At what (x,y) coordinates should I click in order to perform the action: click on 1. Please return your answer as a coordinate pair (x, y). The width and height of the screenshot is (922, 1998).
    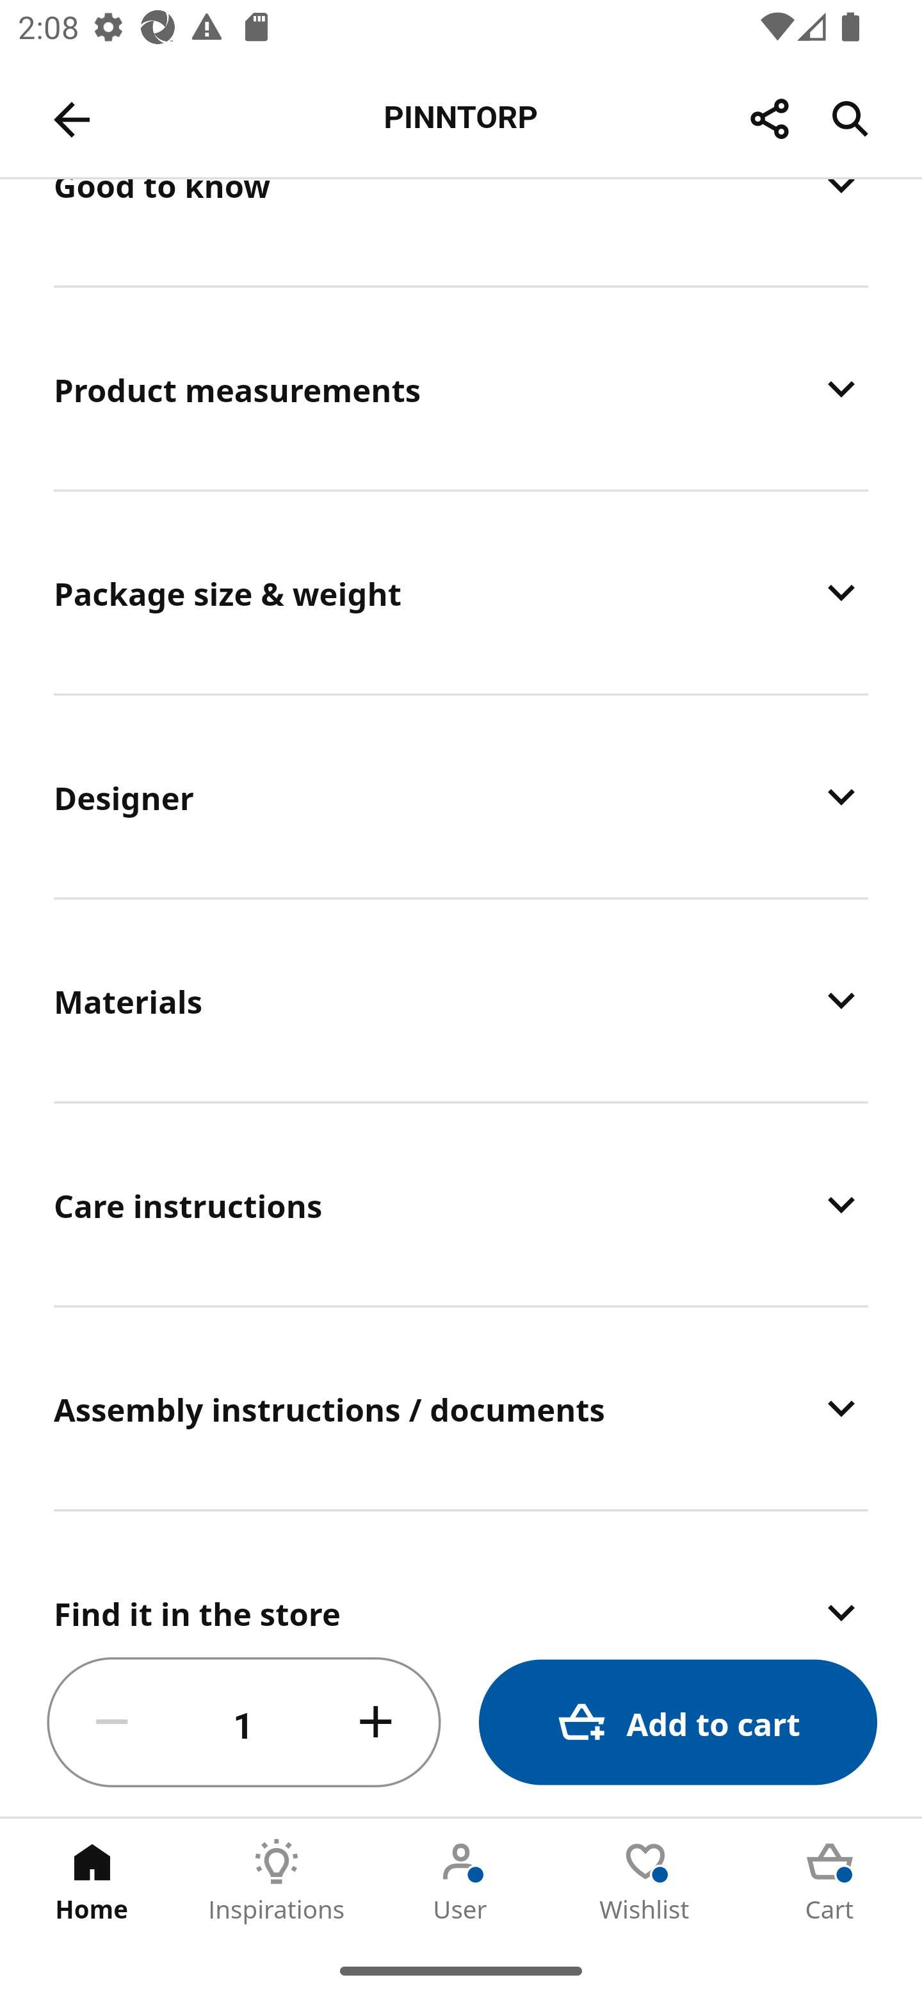
    Looking at the image, I should click on (244, 1723).